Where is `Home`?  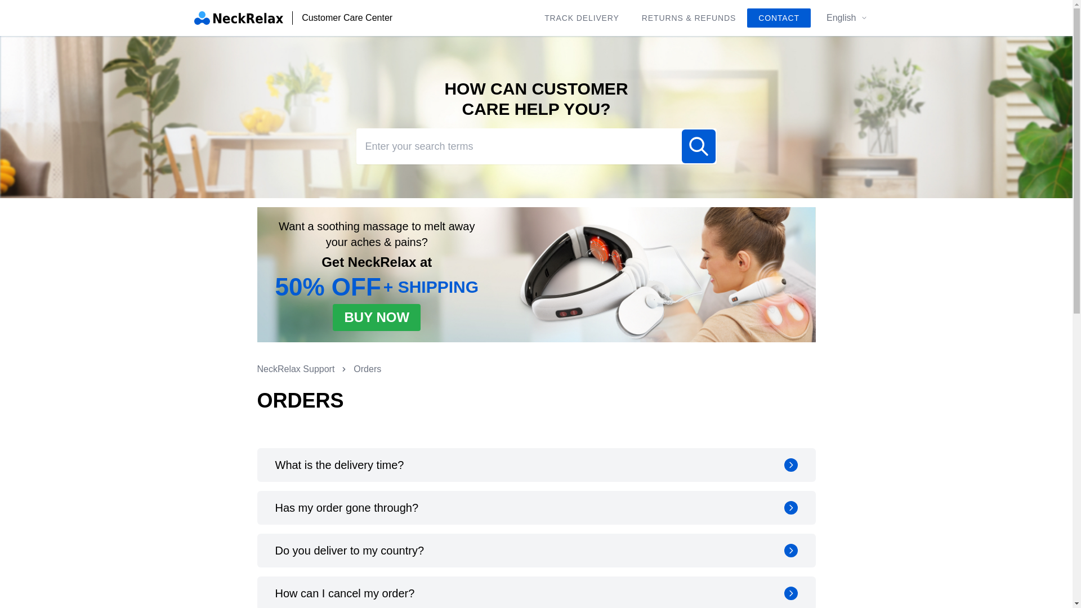 Home is located at coordinates (238, 18).